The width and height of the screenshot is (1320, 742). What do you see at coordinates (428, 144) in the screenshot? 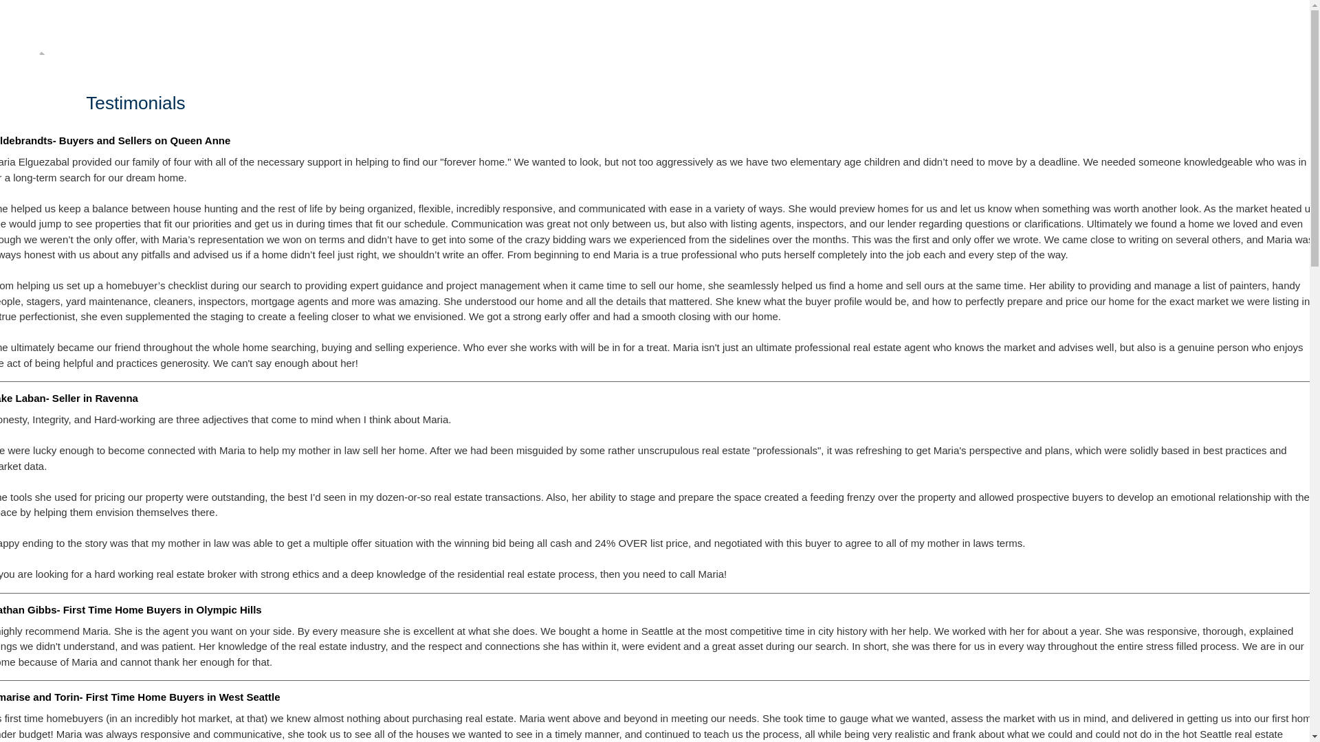
I see `Buyer's Terms` at bounding box center [428, 144].